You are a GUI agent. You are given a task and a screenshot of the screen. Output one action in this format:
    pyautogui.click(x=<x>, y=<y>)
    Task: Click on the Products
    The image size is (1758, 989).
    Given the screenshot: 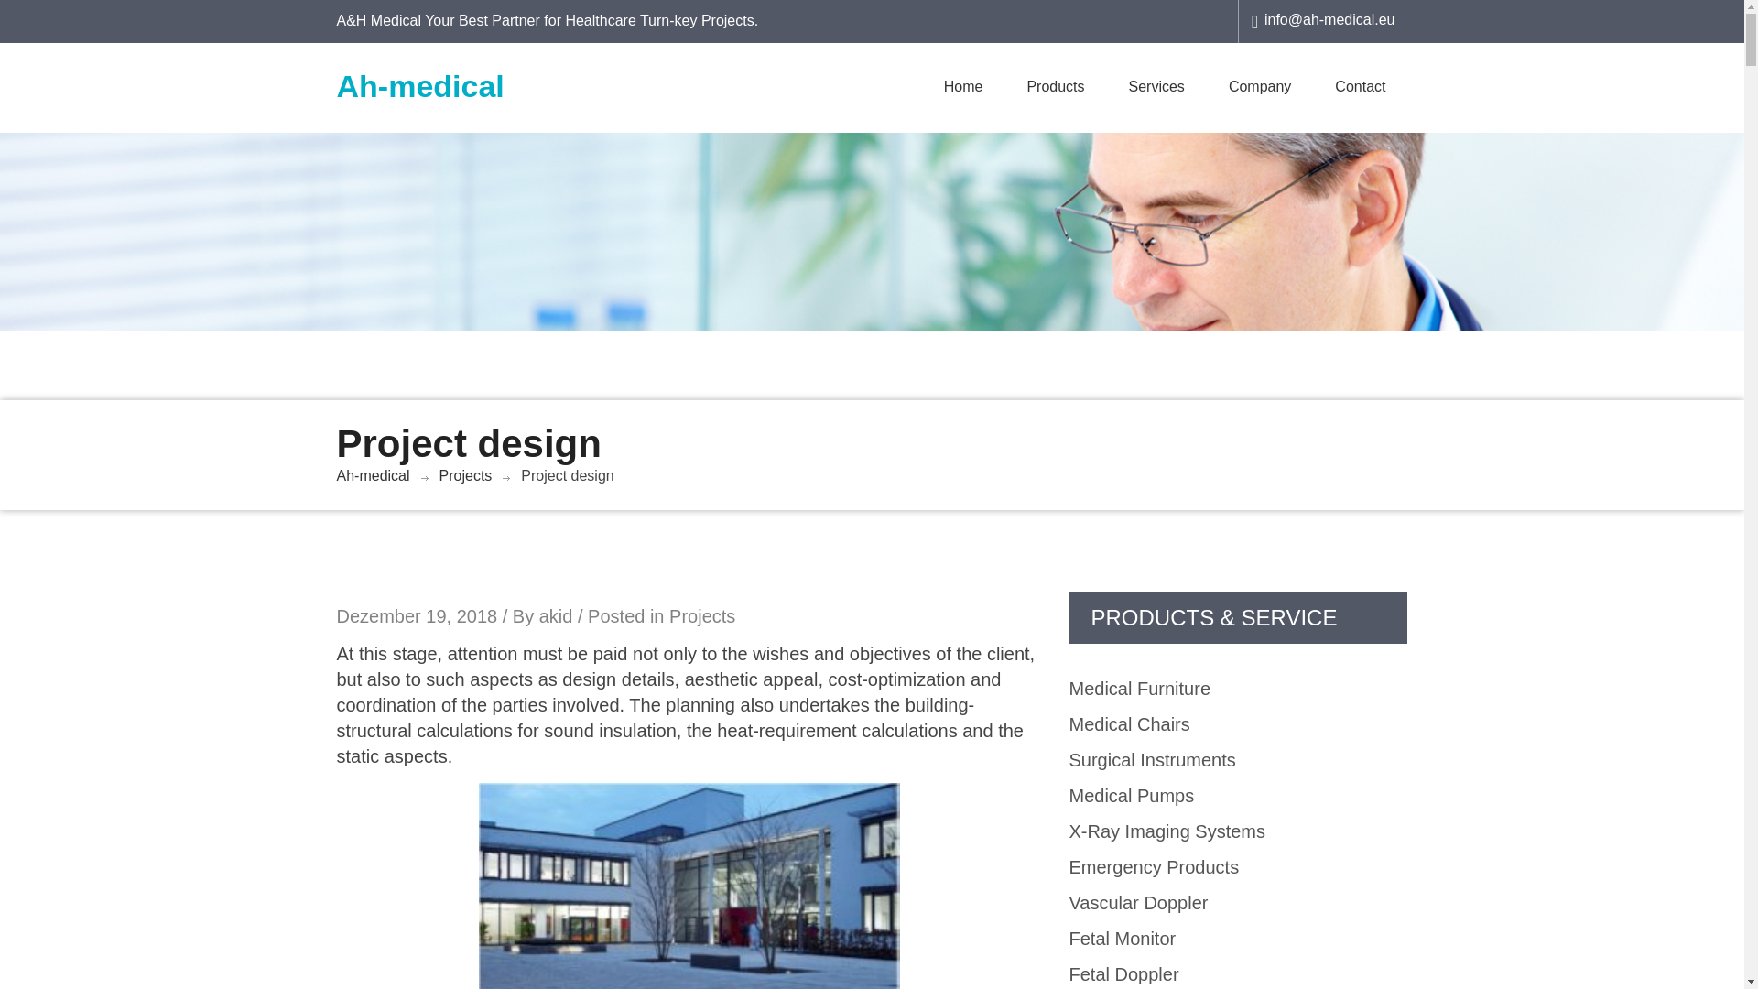 What is the action you would take?
    pyautogui.click(x=1055, y=86)
    